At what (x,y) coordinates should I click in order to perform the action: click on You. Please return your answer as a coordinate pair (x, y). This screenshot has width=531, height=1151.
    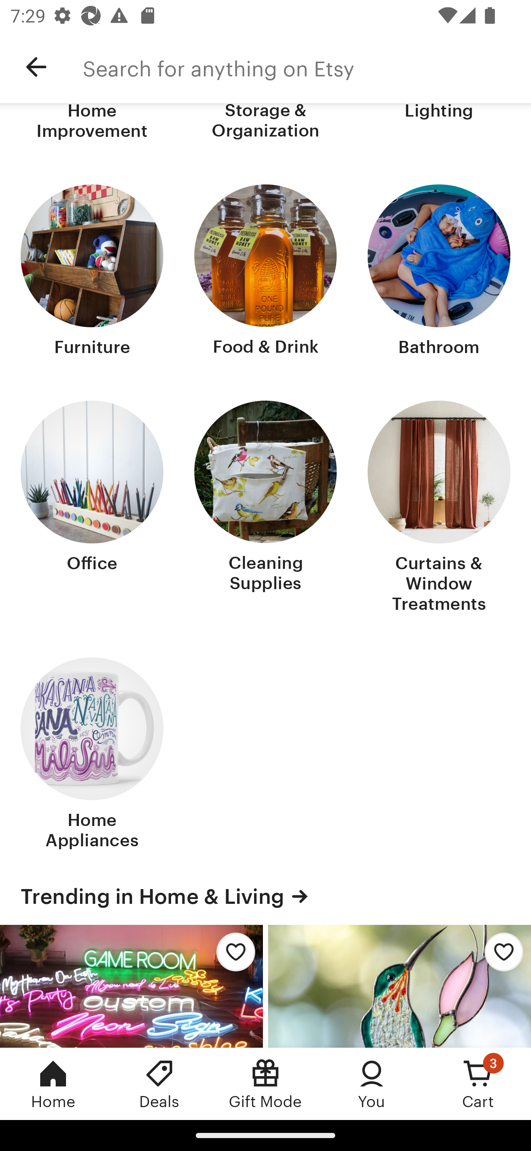
    Looking at the image, I should click on (372, 1083).